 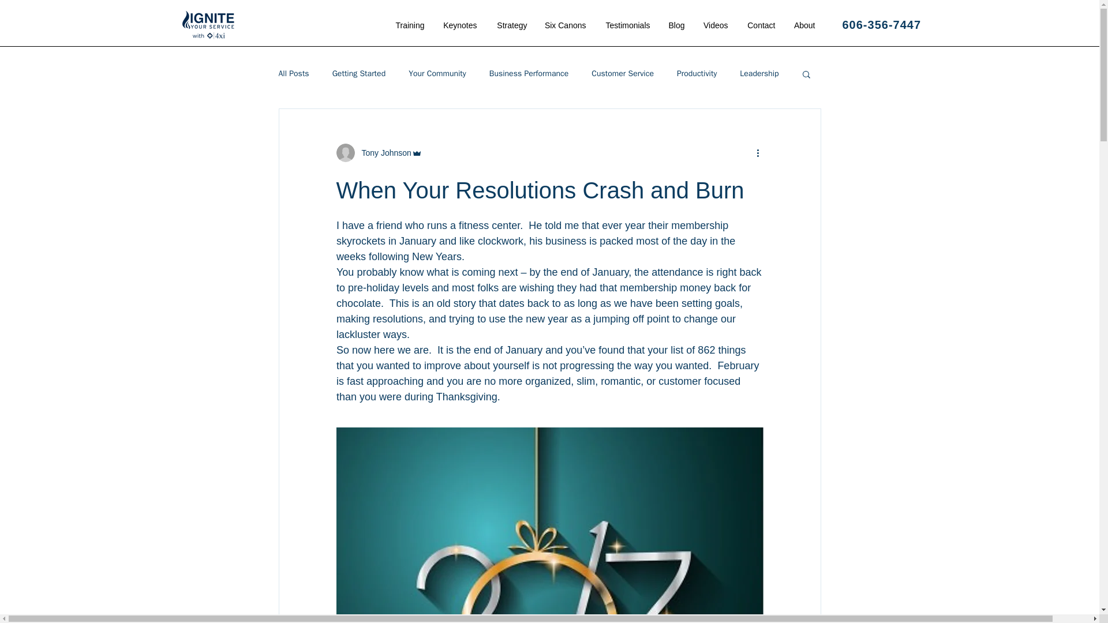 What do you see at coordinates (622, 74) in the screenshot?
I see `Customer Service` at bounding box center [622, 74].